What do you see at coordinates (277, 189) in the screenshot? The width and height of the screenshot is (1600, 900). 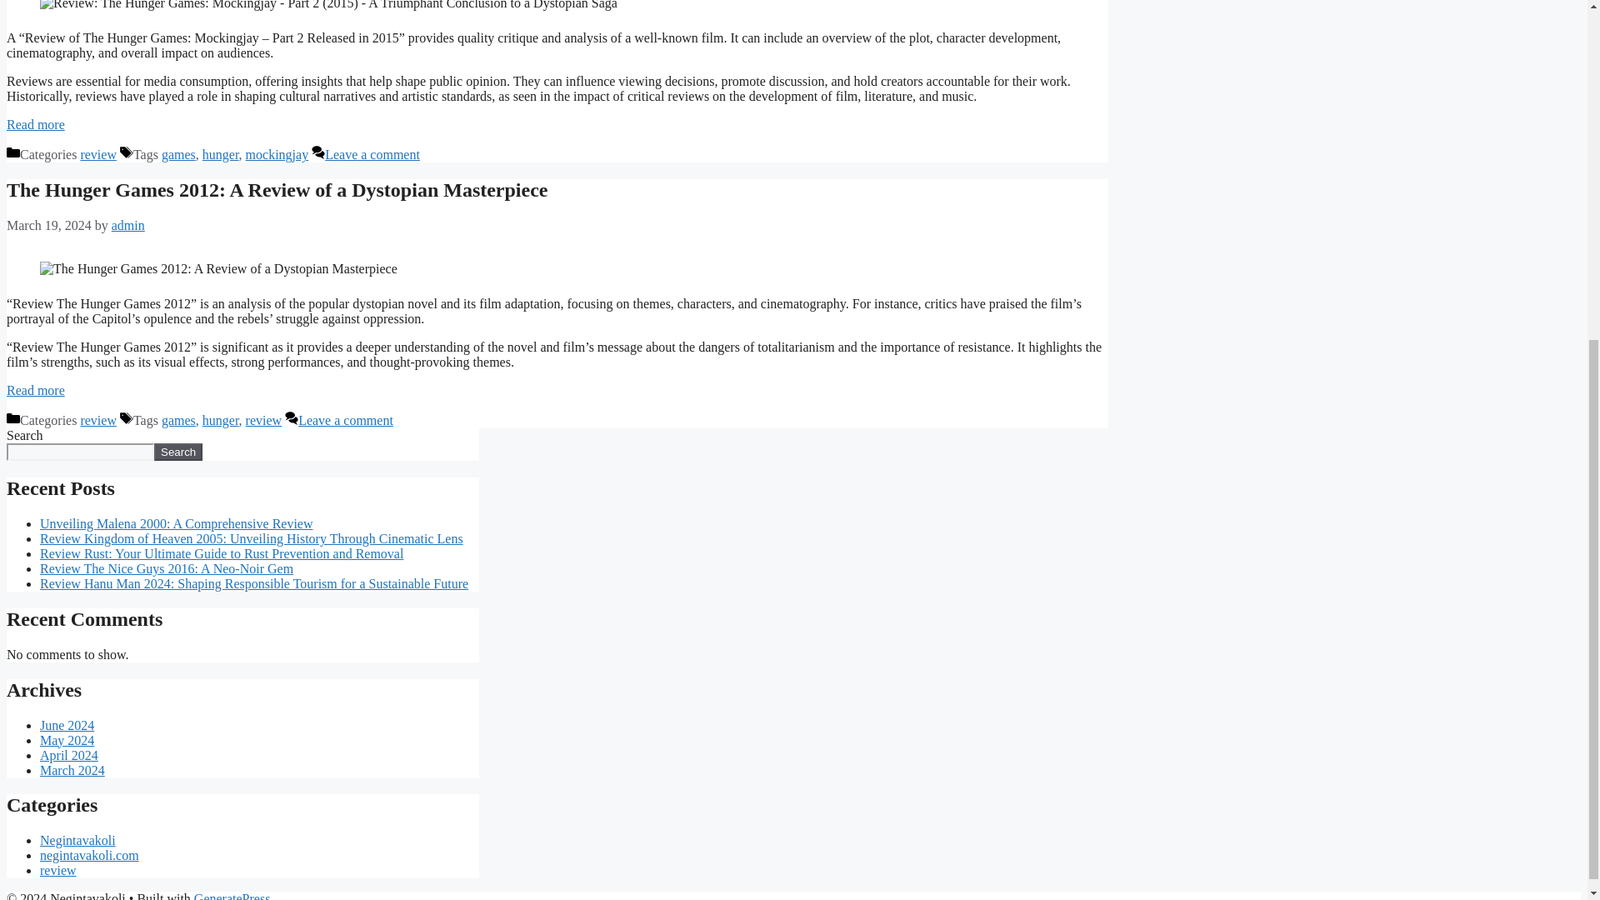 I see `The Hunger Games 2012: A Review of a Dystopian Masterpiece` at bounding box center [277, 189].